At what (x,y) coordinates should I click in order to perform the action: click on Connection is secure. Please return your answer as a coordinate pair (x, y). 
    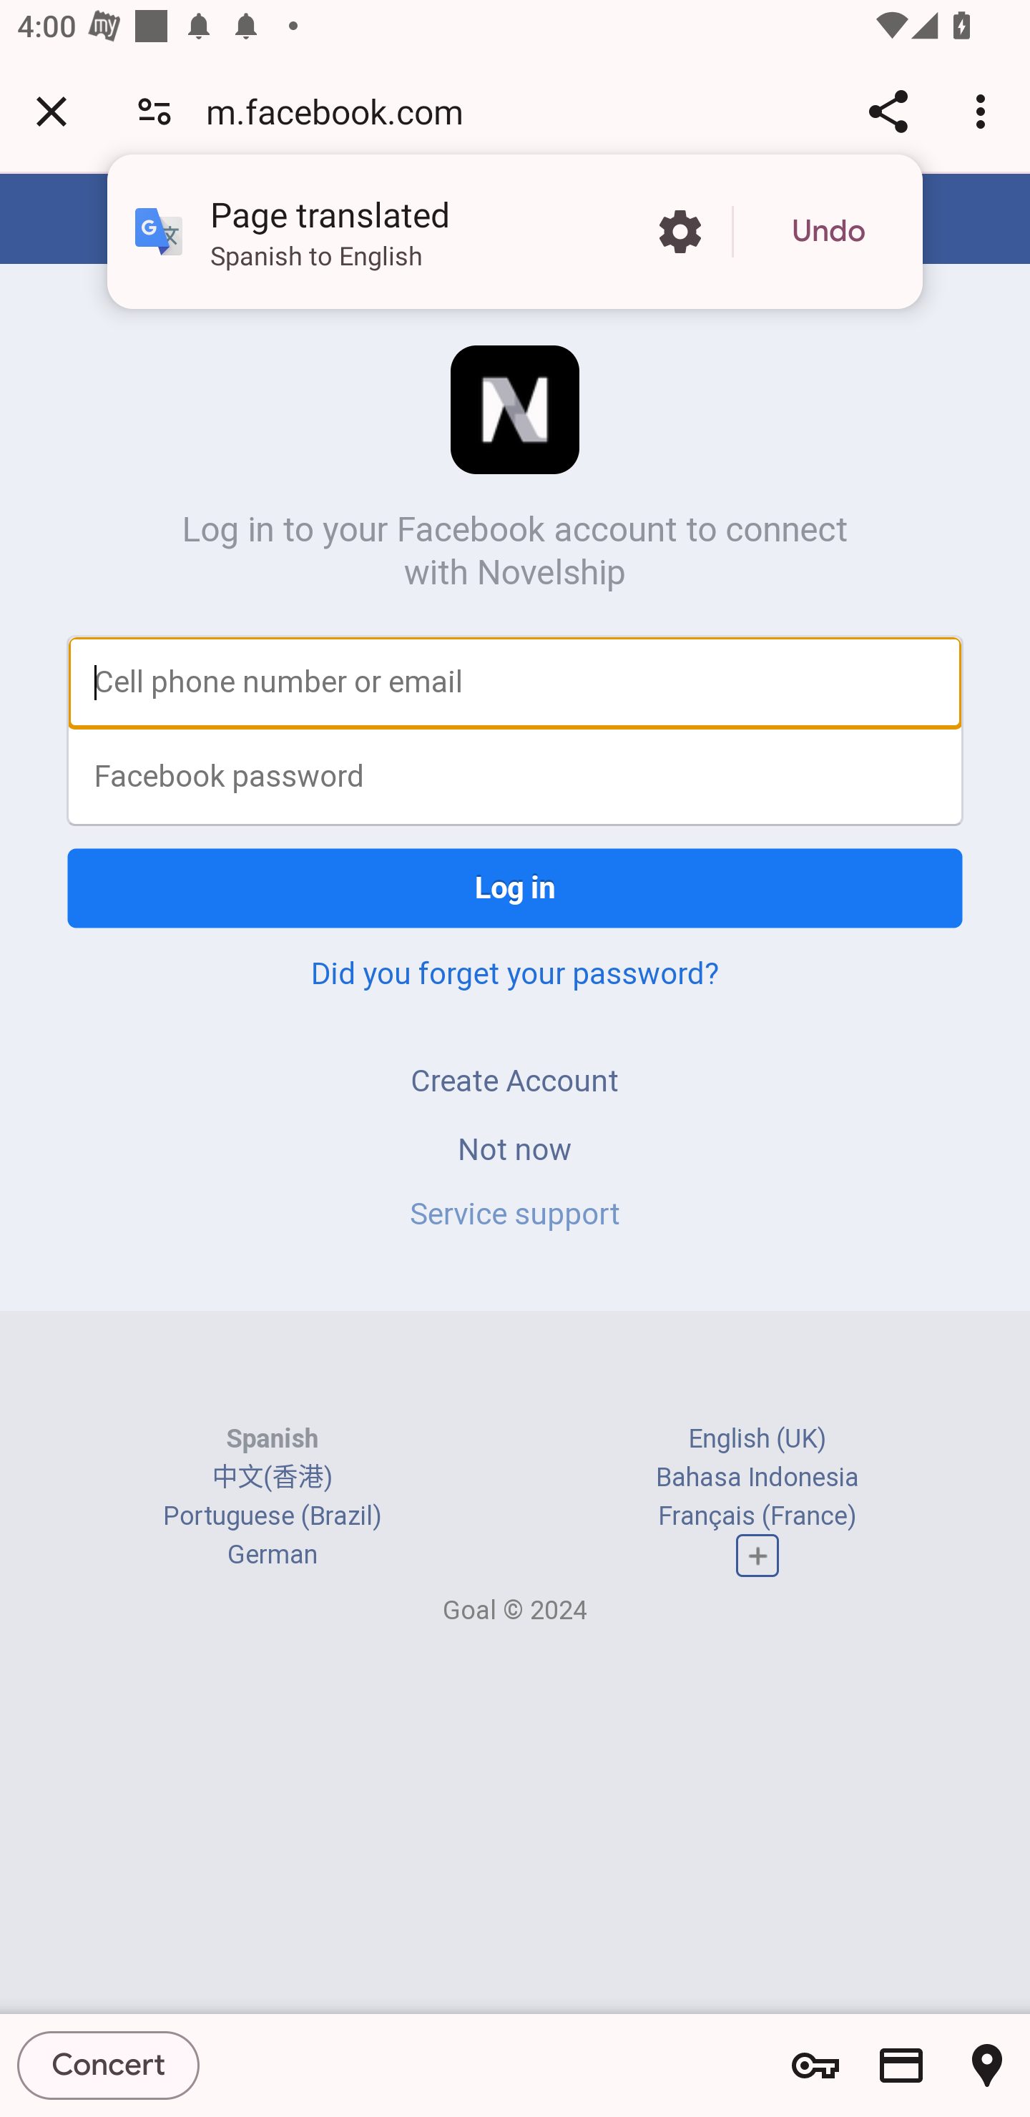
    Looking at the image, I should click on (154, 110).